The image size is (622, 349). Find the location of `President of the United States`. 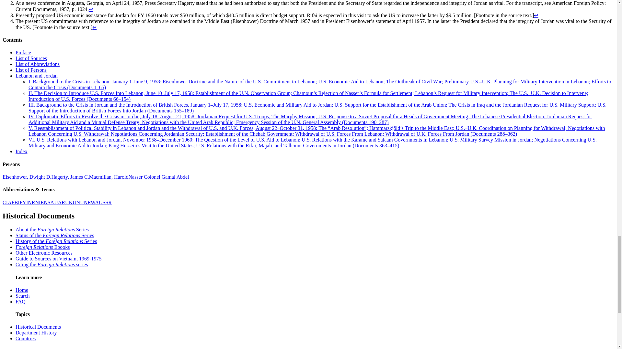

President of the United States is located at coordinates (27, 177).